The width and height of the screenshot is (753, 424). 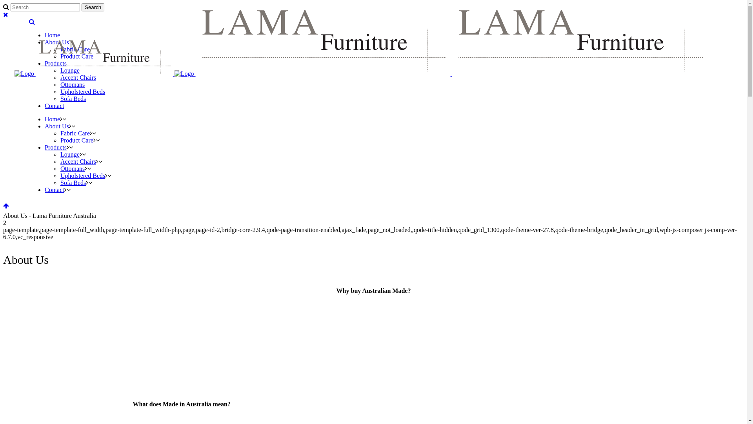 What do you see at coordinates (56, 64) in the screenshot?
I see `Products` at bounding box center [56, 64].